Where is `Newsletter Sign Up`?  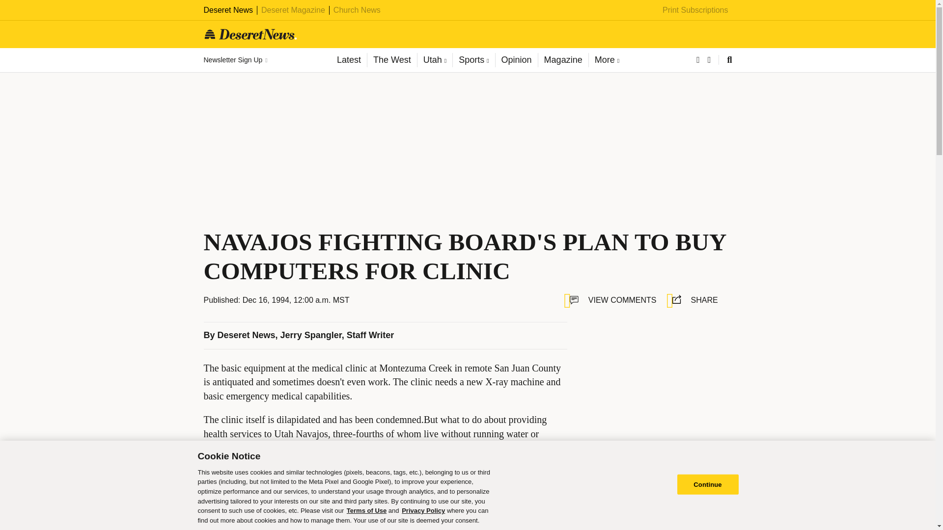 Newsletter Sign Up is located at coordinates (235, 60).